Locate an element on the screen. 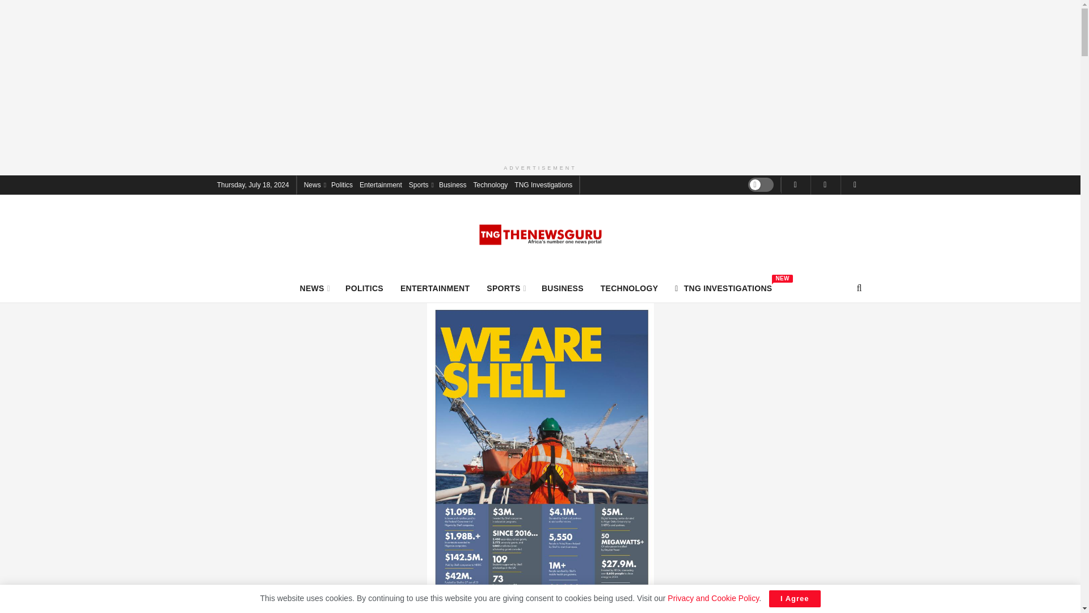 The height and width of the screenshot is (613, 1089). SPORTS is located at coordinates (506, 288).